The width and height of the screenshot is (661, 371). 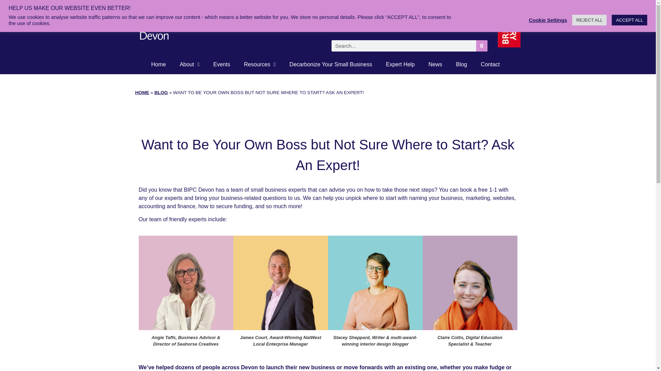 I want to click on Contact, so click(x=490, y=65).